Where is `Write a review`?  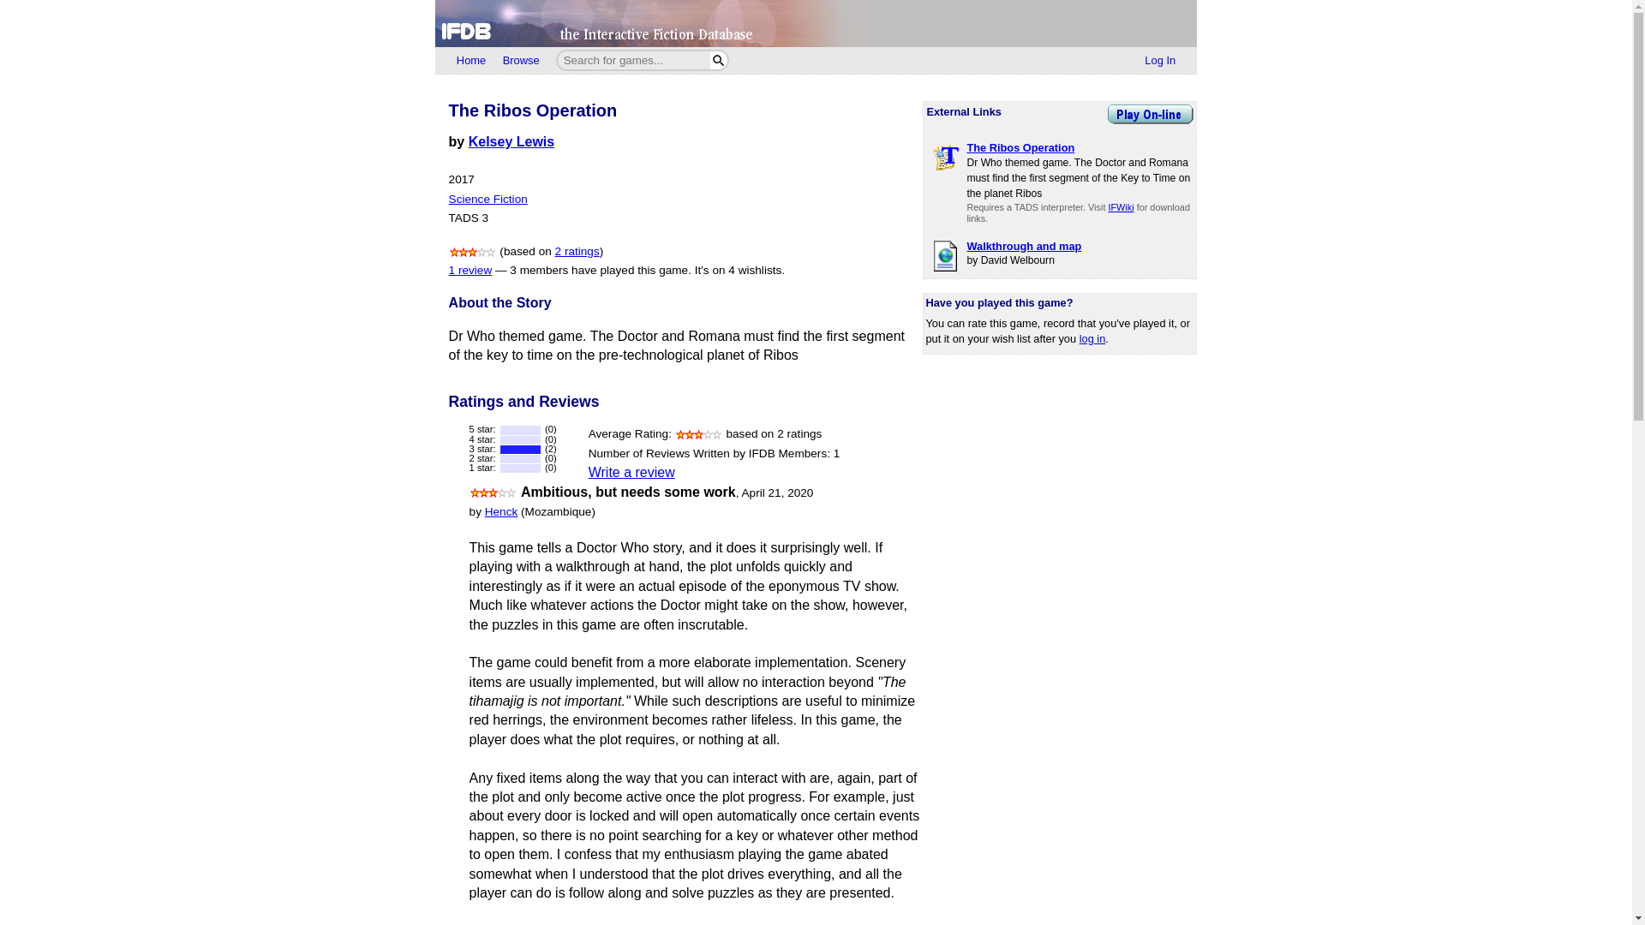 Write a review is located at coordinates (631, 473).